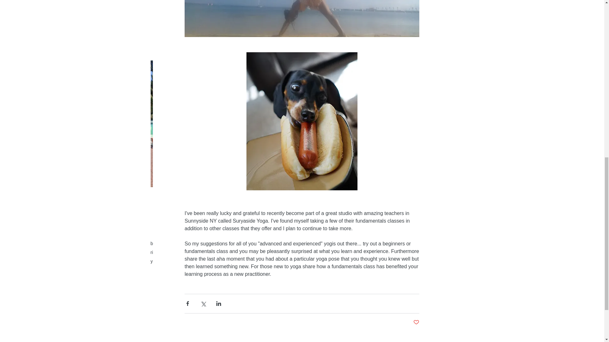 This screenshot has height=342, width=609. What do you see at coordinates (307, 243) in the screenshot?
I see `Mantras` at bounding box center [307, 243].